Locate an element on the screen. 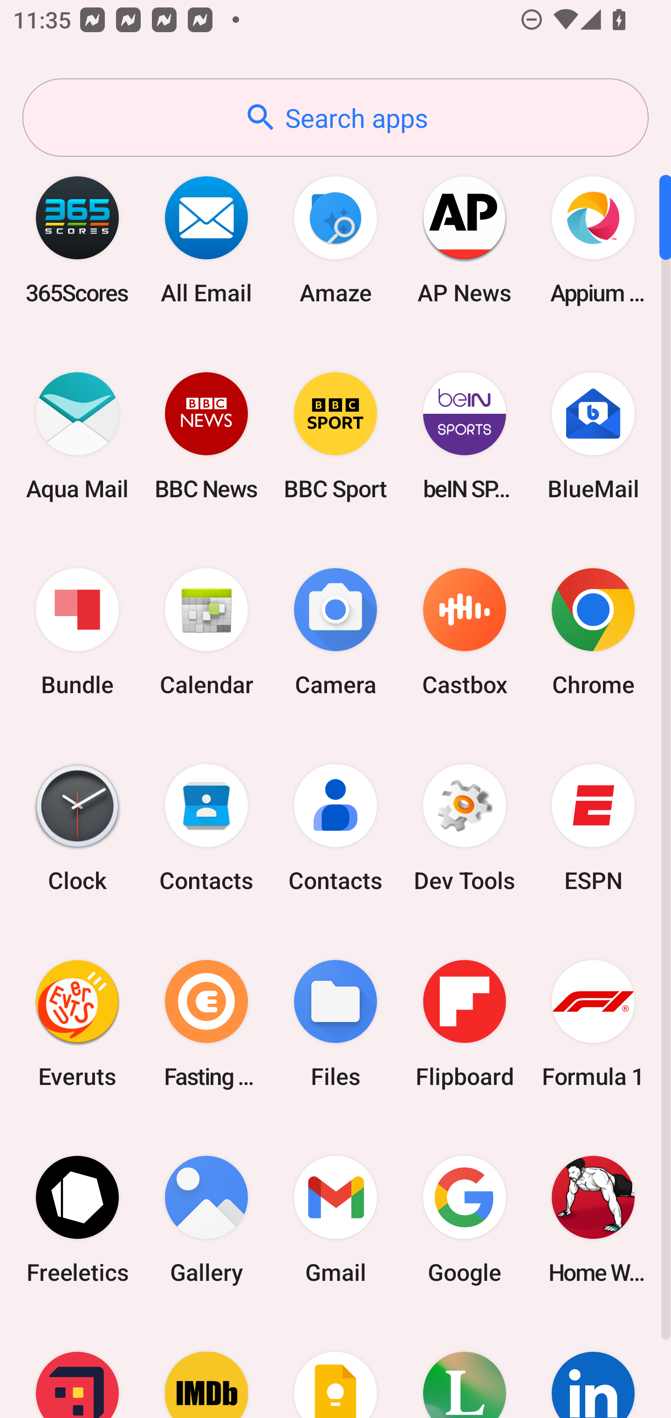 The height and width of the screenshot is (1418, 671). Dev Tools is located at coordinates (464, 828).